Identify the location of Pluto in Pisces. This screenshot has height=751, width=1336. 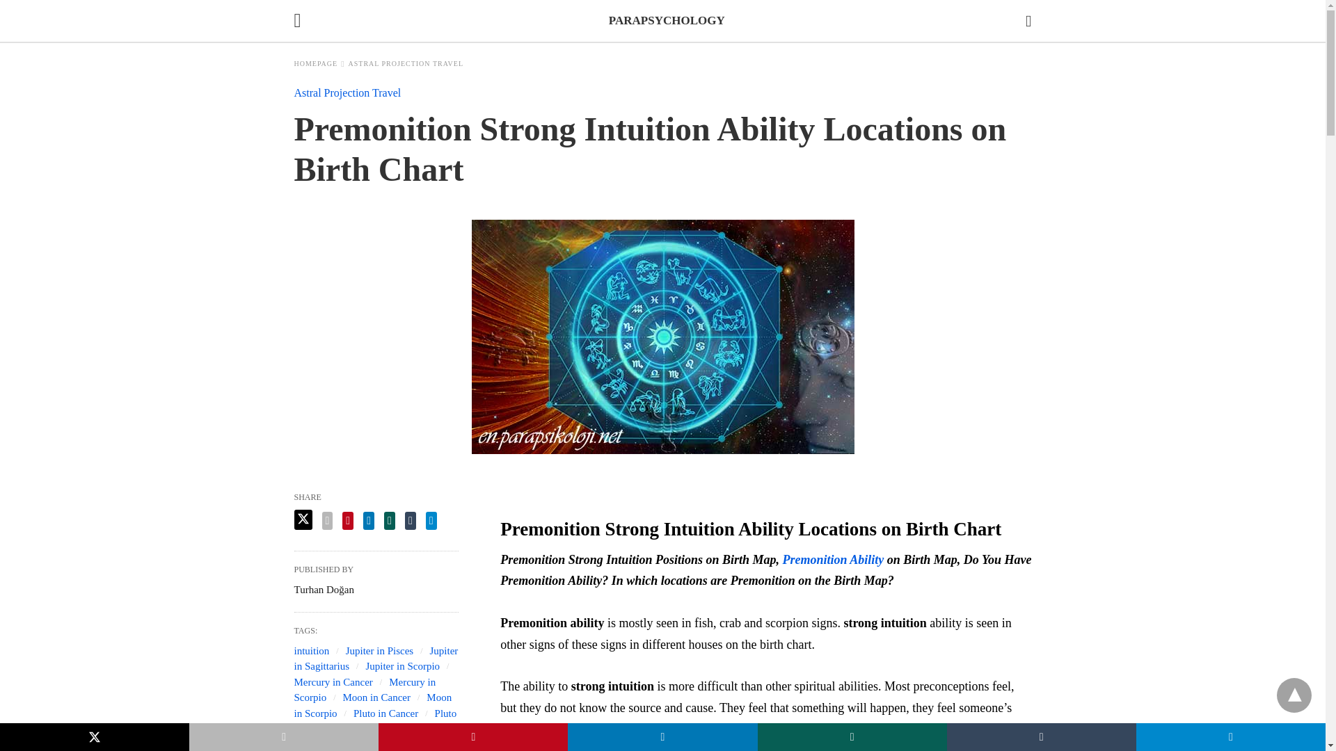
(375, 722).